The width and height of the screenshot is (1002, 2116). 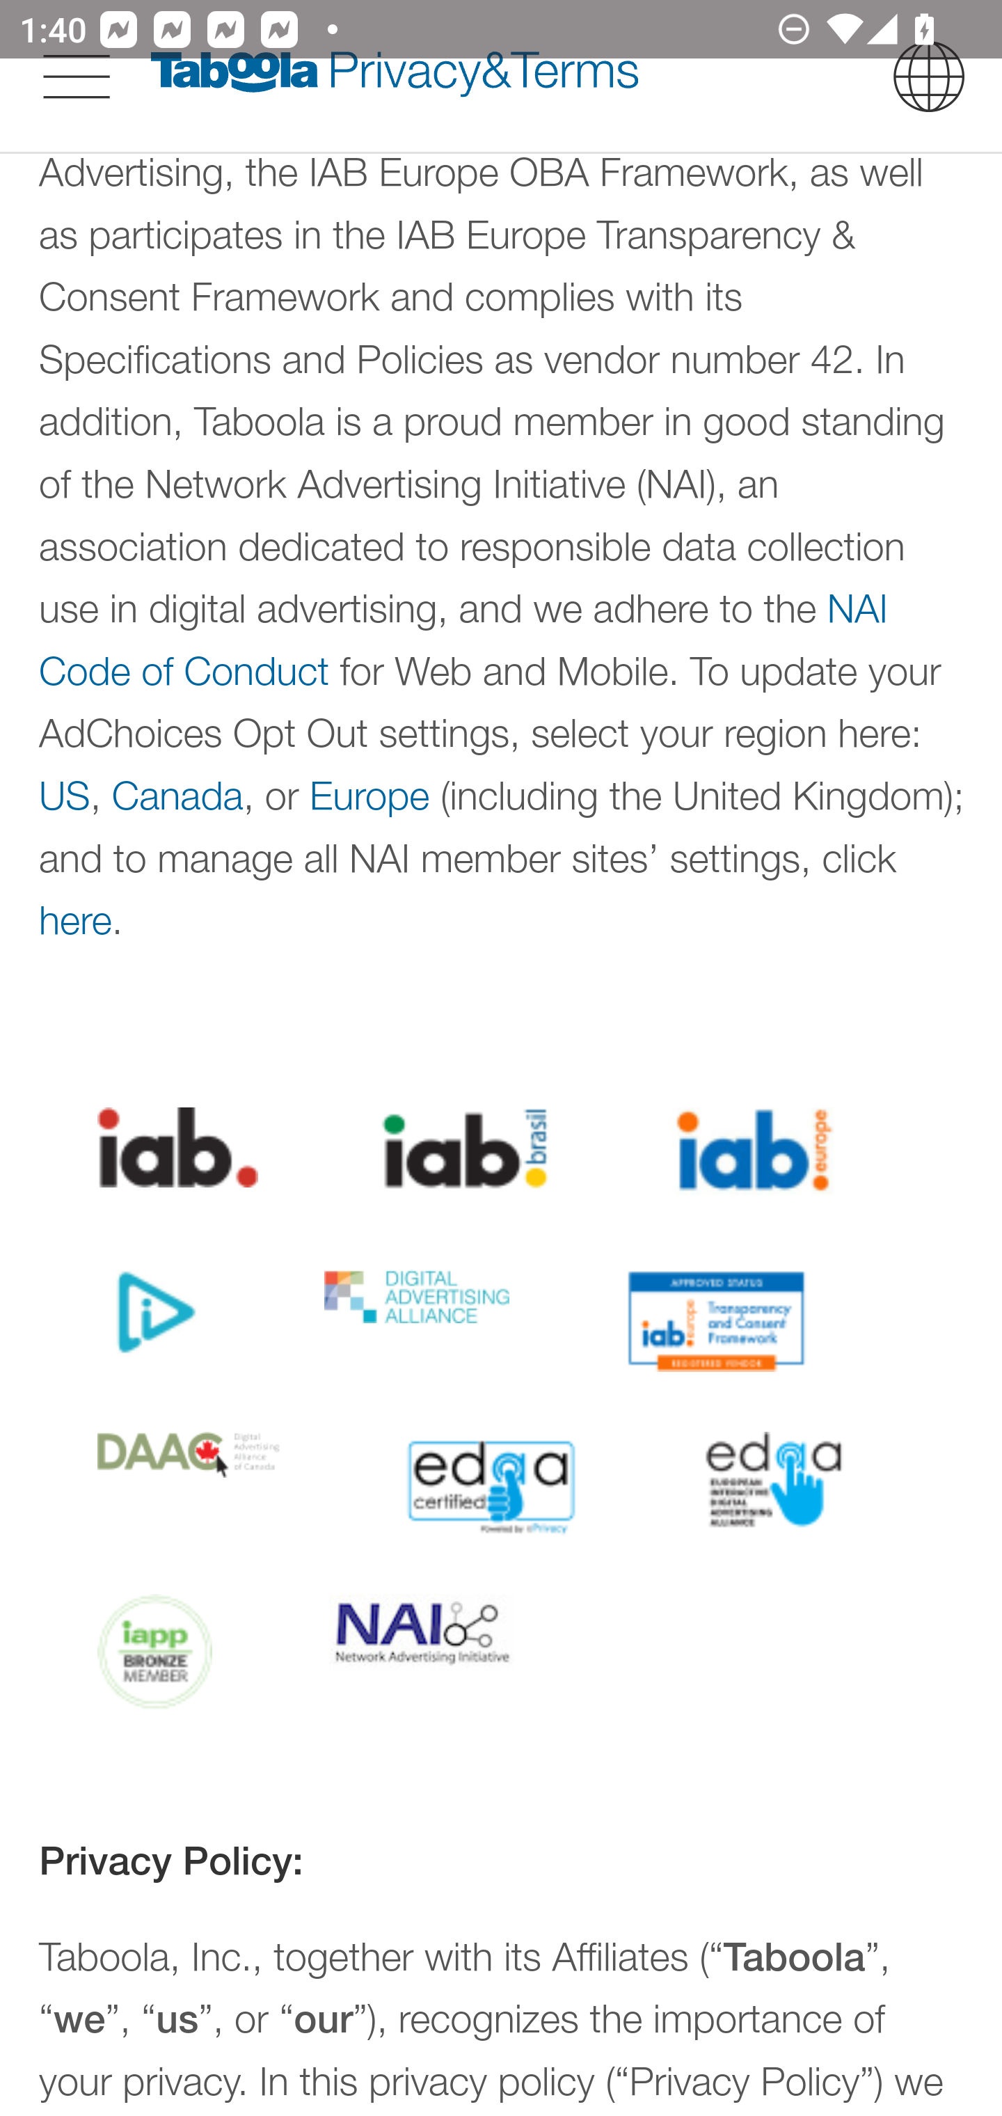 I want to click on iab logo, so click(x=462, y=1148).